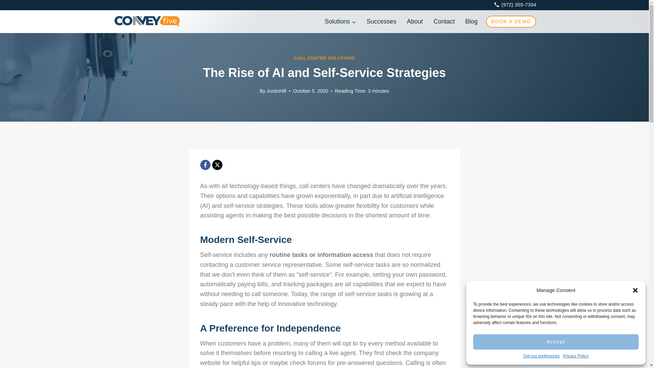 The height and width of the screenshot is (368, 654). I want to click on Blog, so click(471, 22).